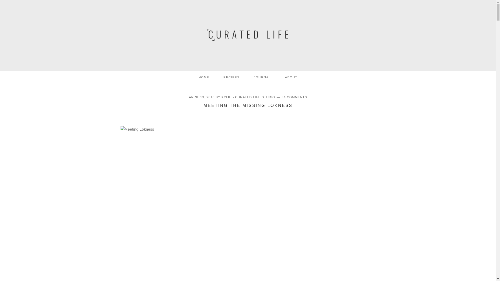  I want to click on JOURNAL, so click(262, 77).